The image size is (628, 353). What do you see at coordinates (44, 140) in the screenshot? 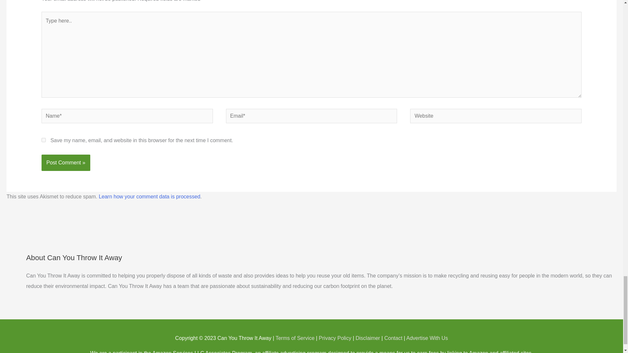
I see `yes` at bounding box center [44, 140].